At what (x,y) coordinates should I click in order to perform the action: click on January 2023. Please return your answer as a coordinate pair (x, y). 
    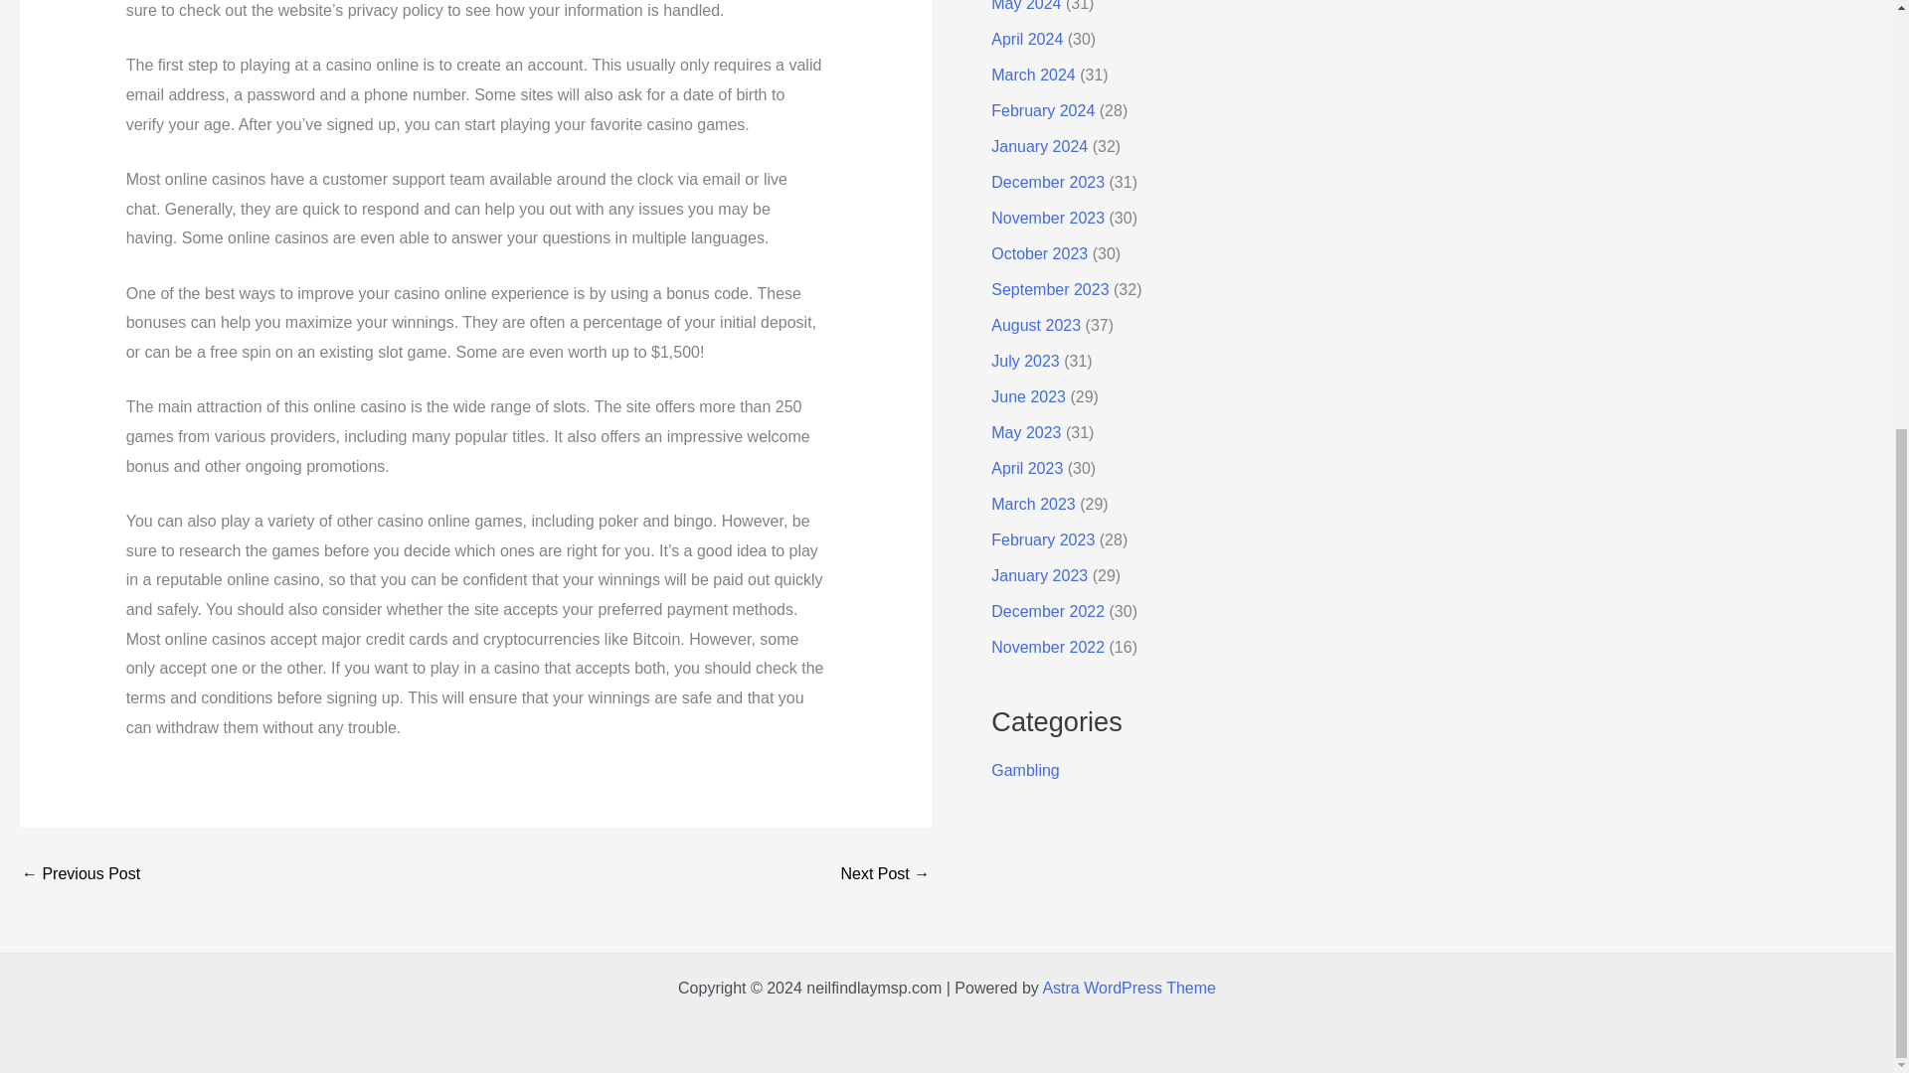
    Looking at the image, I should click on (1039, 575).